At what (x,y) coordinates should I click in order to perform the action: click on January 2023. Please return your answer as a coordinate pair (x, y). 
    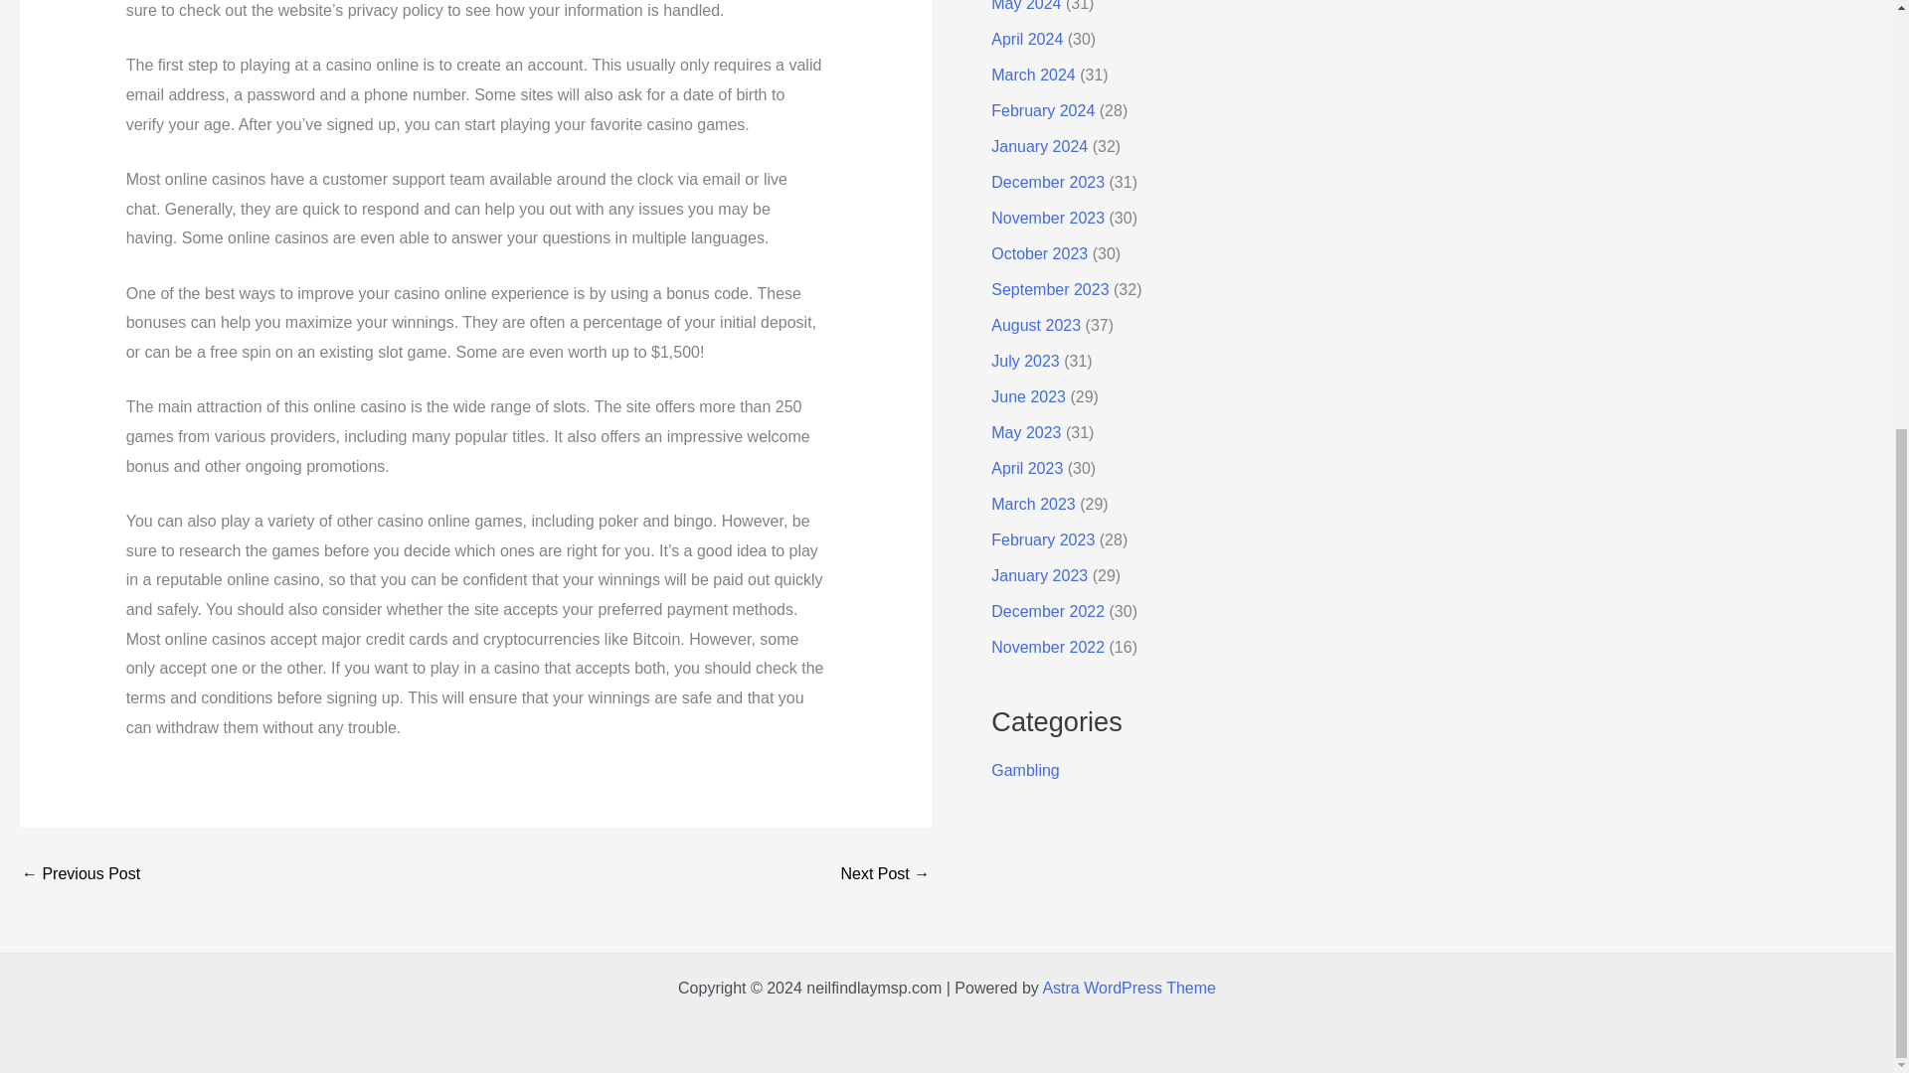
    Looking at the image, I should click on (1039, 575).